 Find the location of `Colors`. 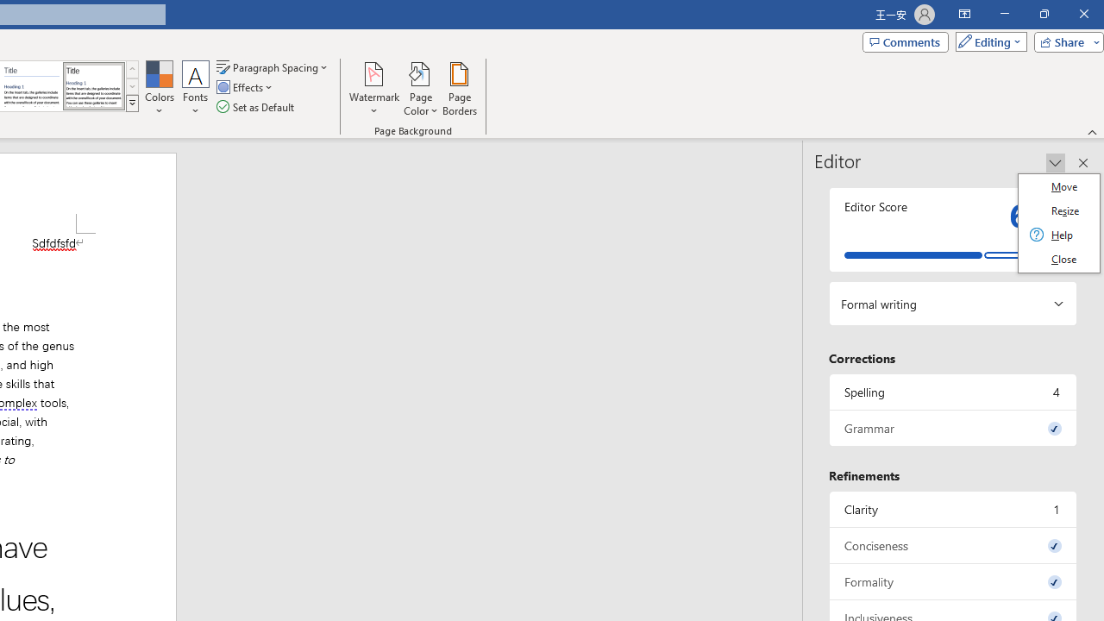

Colors is located at coordinates (159, 88).